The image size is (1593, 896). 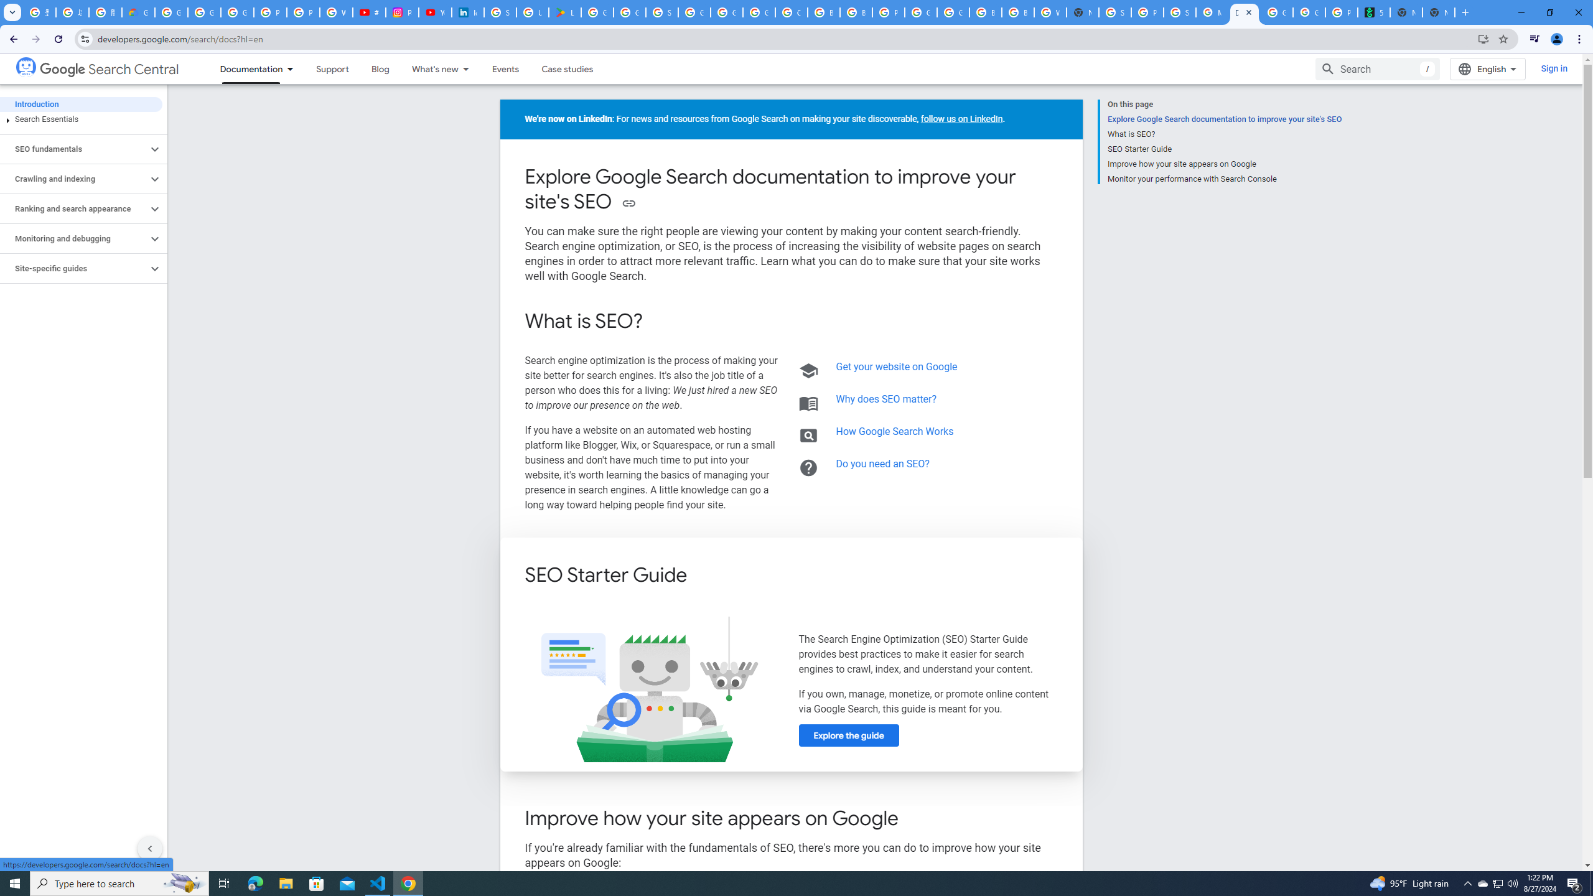 I want to click on Why does SEO matter?, so click(x=886, y=399).